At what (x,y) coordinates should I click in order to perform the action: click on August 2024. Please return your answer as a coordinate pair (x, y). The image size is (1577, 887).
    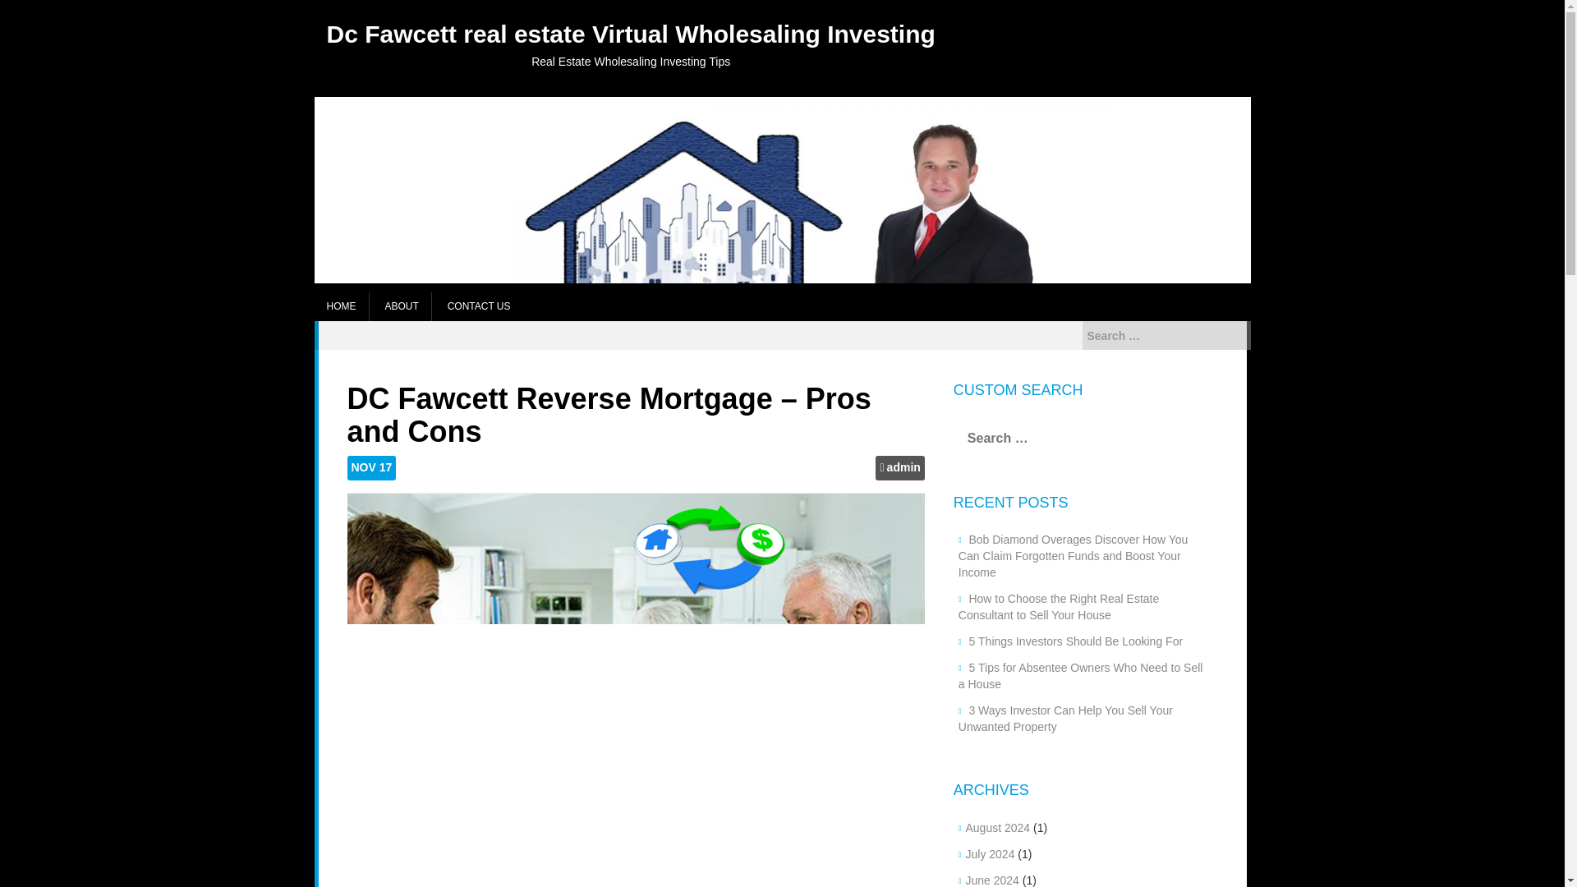
    Looking at the image, I should click on (997, 828).